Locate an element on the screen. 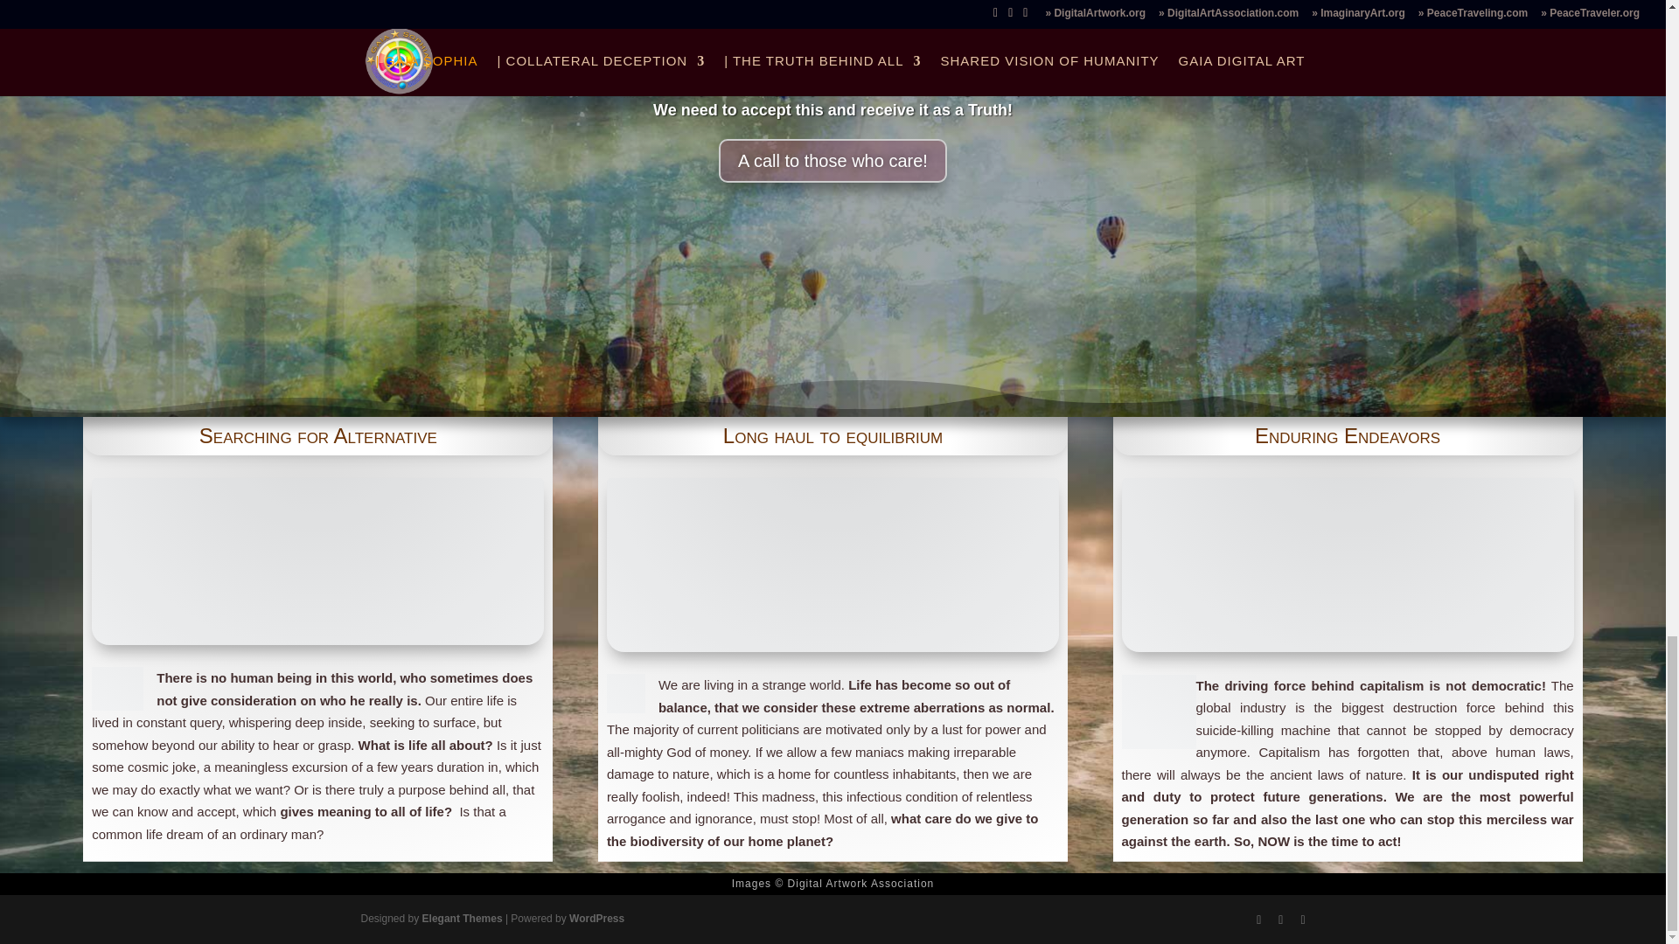  slide-peacetraveling-quest04 is located at coordinates (318, 561).